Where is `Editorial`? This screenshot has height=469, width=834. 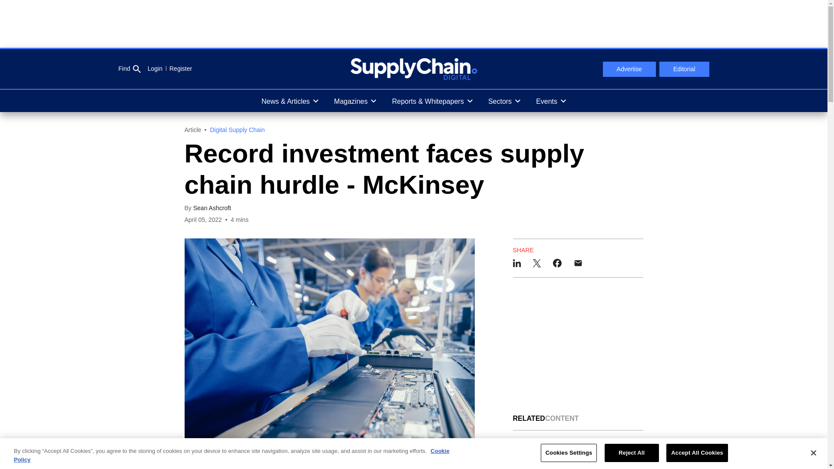 Editorial is located at coordinates (685, 69).